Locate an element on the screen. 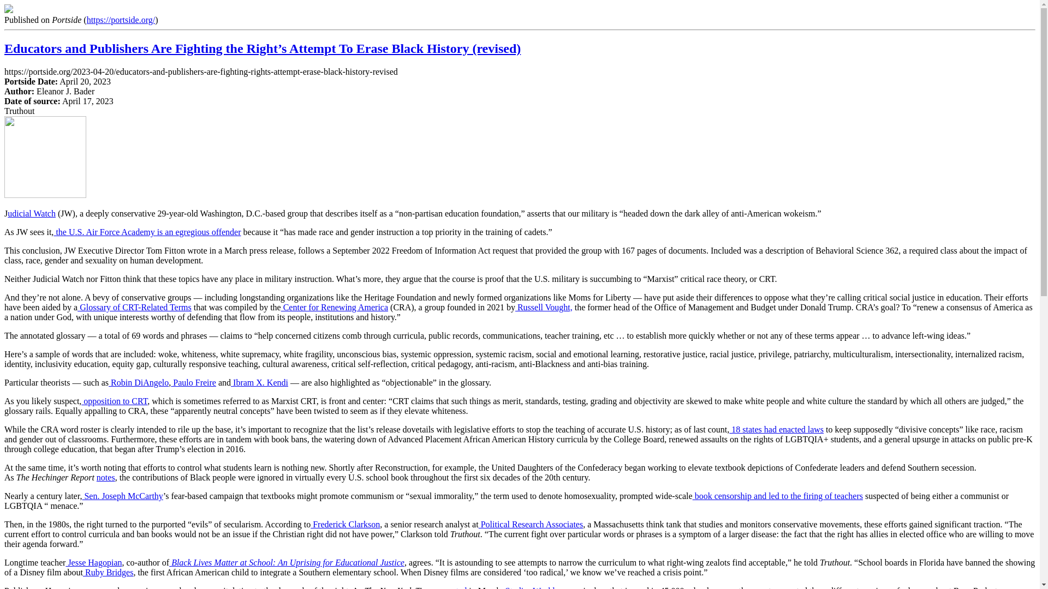 This screenshot has height=589, width=1048.  book censorship and led to the firing of teachers is located at coordinates (777, 496).